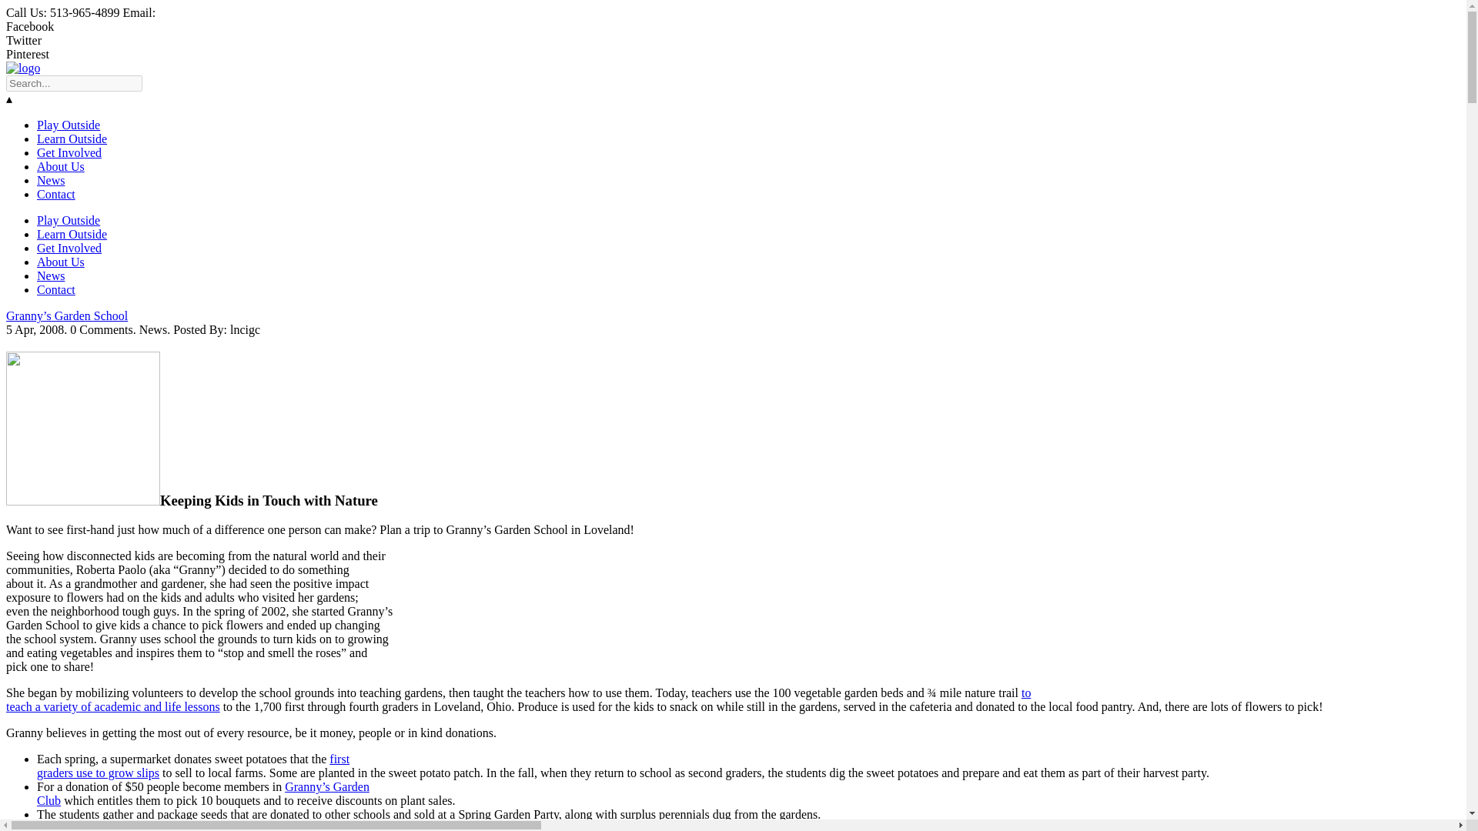 This screenshot has width=1478, height=831. Describe the element at coordinates (192, 766) in the screenshot. I see `Learn Outside` at that location.